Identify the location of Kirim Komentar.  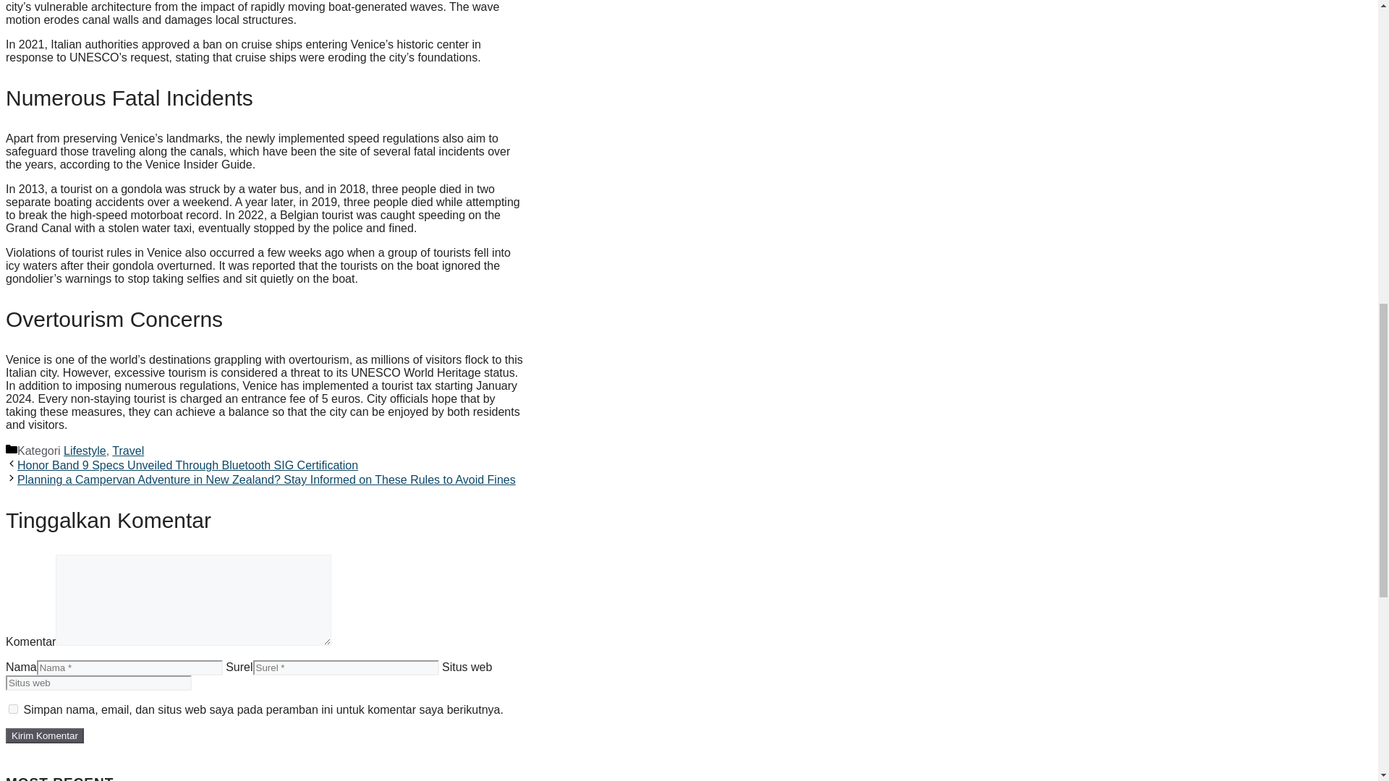
(44, 735).